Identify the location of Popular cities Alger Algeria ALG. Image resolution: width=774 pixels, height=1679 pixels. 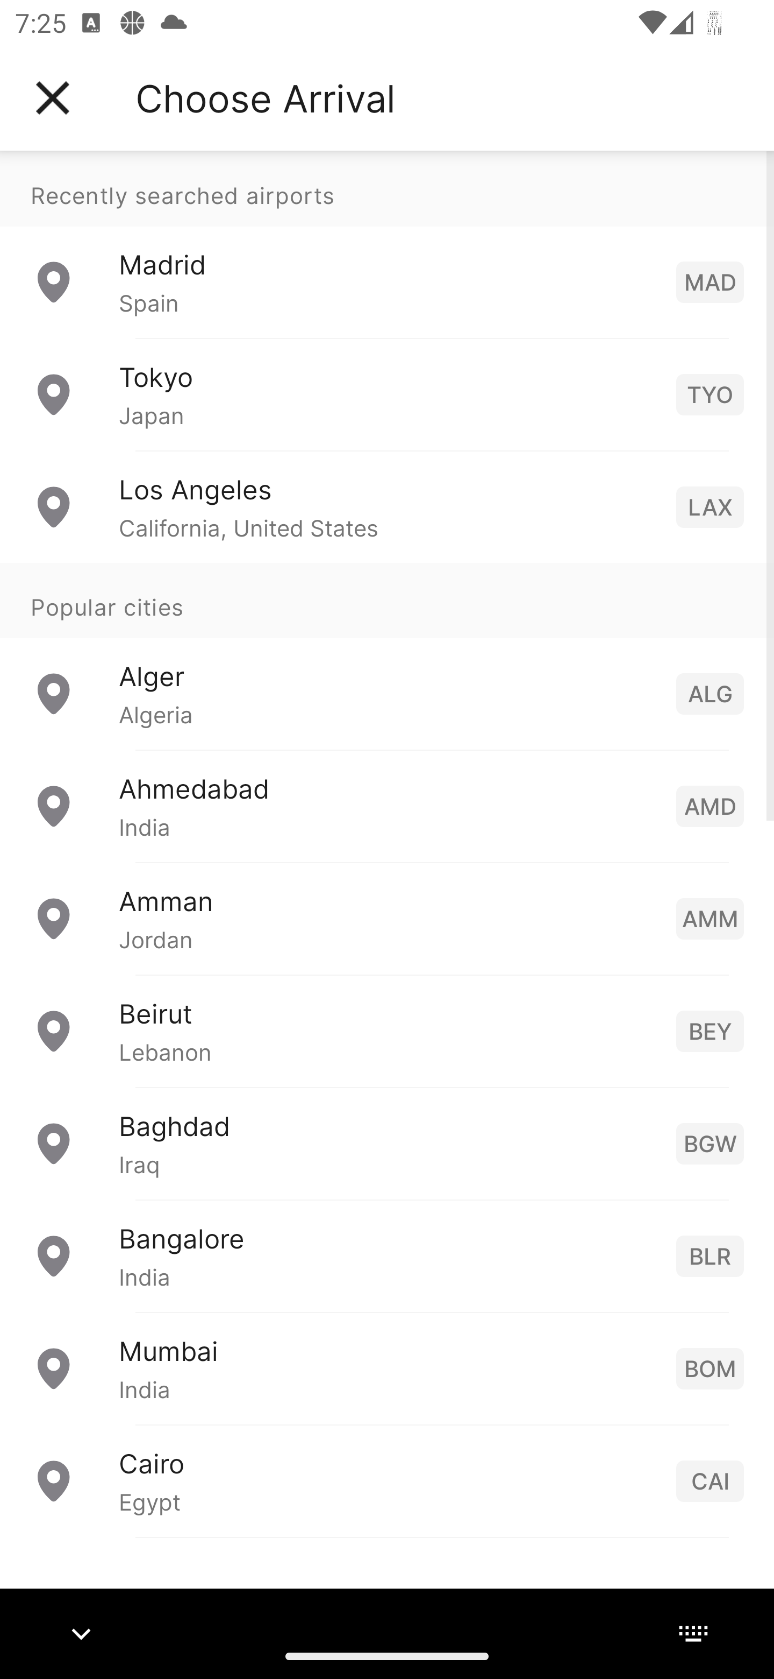
(387, 655).